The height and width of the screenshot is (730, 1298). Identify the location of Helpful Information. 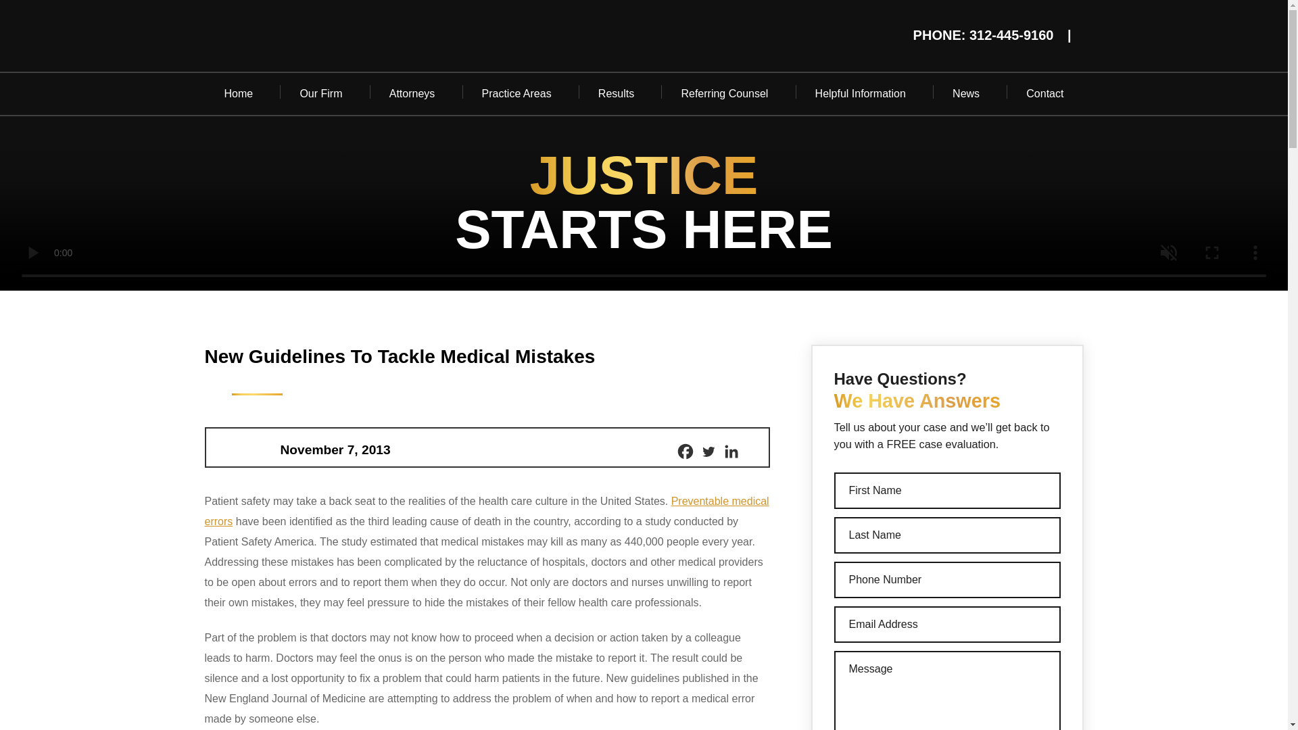
(860, 93).